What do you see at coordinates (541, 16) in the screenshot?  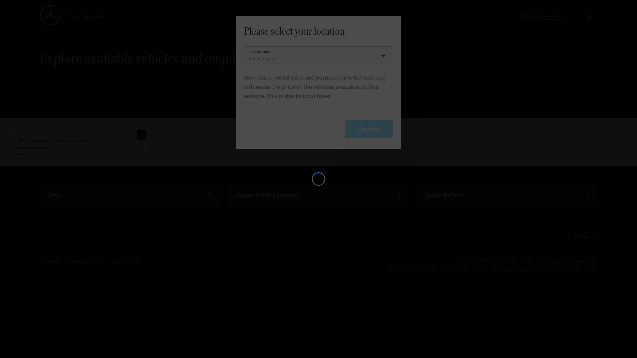 I see `Your Location:` at bounding box center [541, 16].